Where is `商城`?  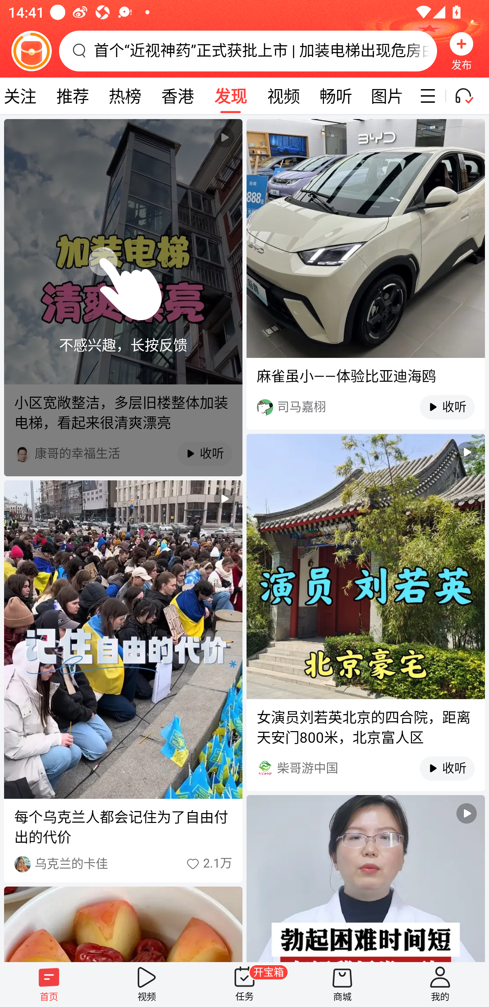
商城 is located at coordinates (342, 984).